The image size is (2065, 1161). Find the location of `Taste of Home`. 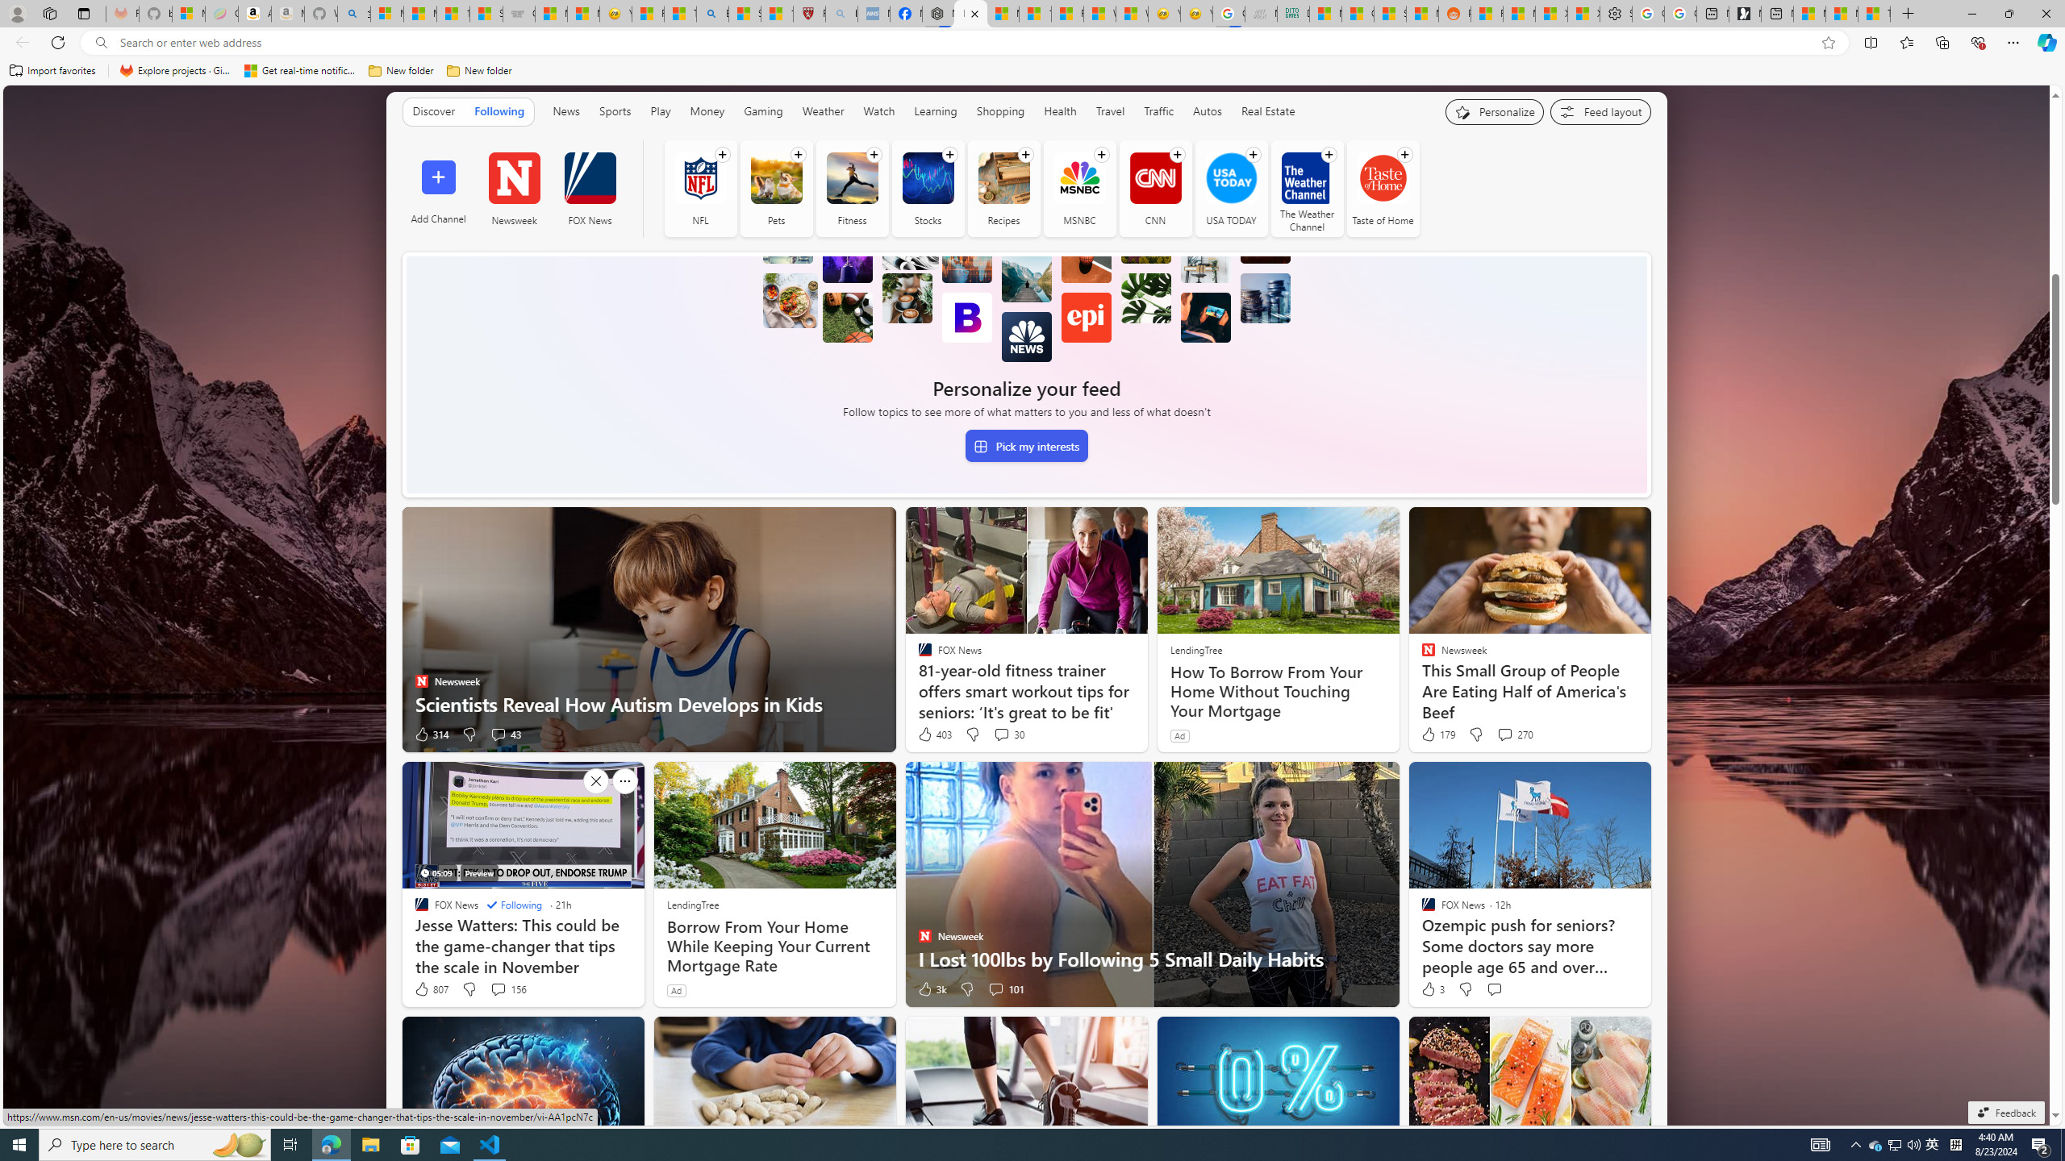

Taste of Home is located at coordinates (1382, 177).